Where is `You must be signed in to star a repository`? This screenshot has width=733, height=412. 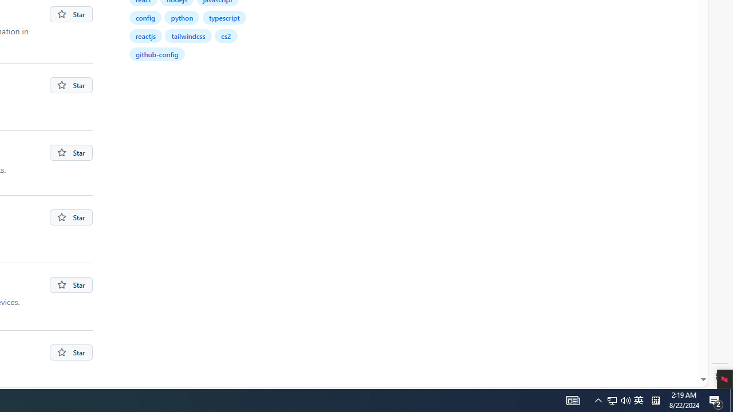
You must be signed in to star a repository is located at coordinates (71, 352).